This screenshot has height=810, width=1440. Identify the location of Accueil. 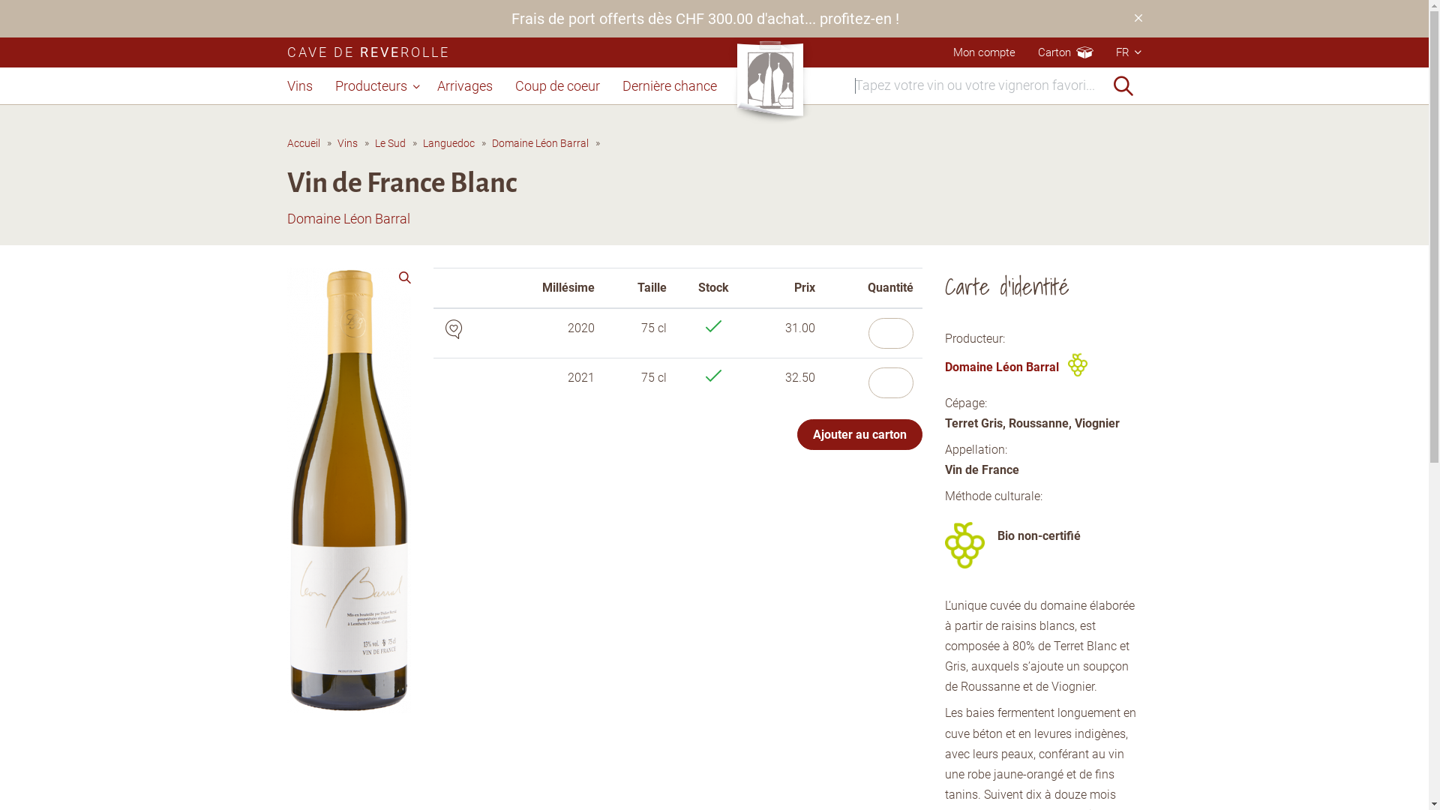
(303, 143).